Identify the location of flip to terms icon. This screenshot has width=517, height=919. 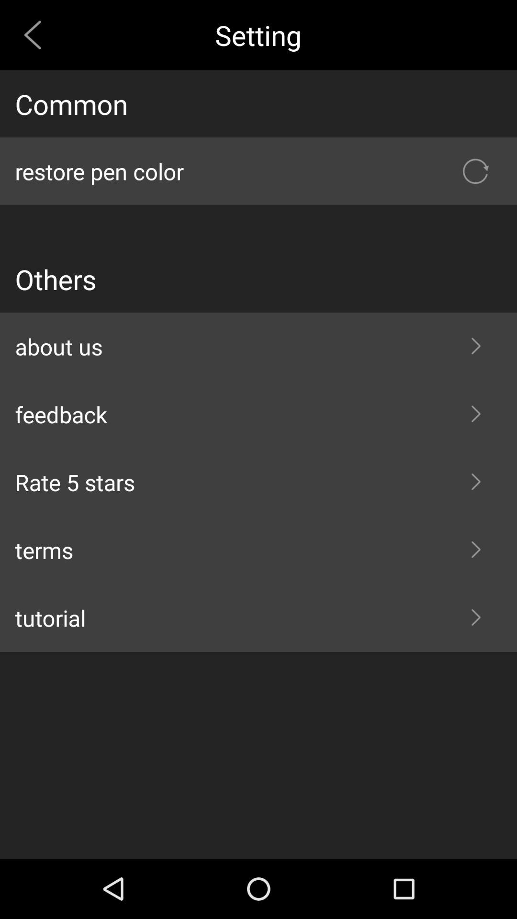
(258, 550).